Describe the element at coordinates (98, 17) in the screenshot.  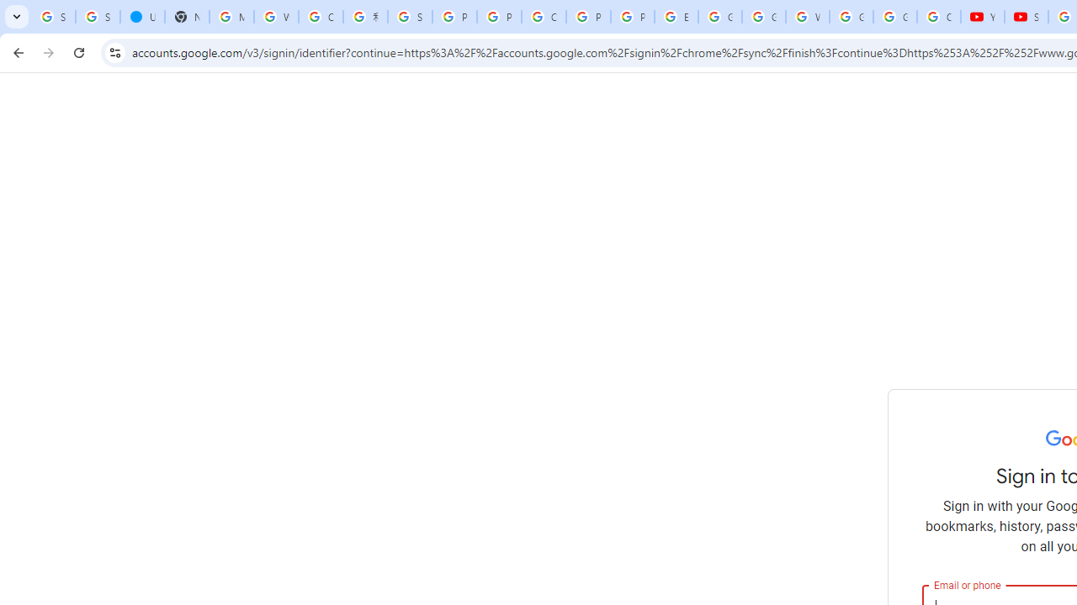
I see `Sign in - Google Accounts` at that location.